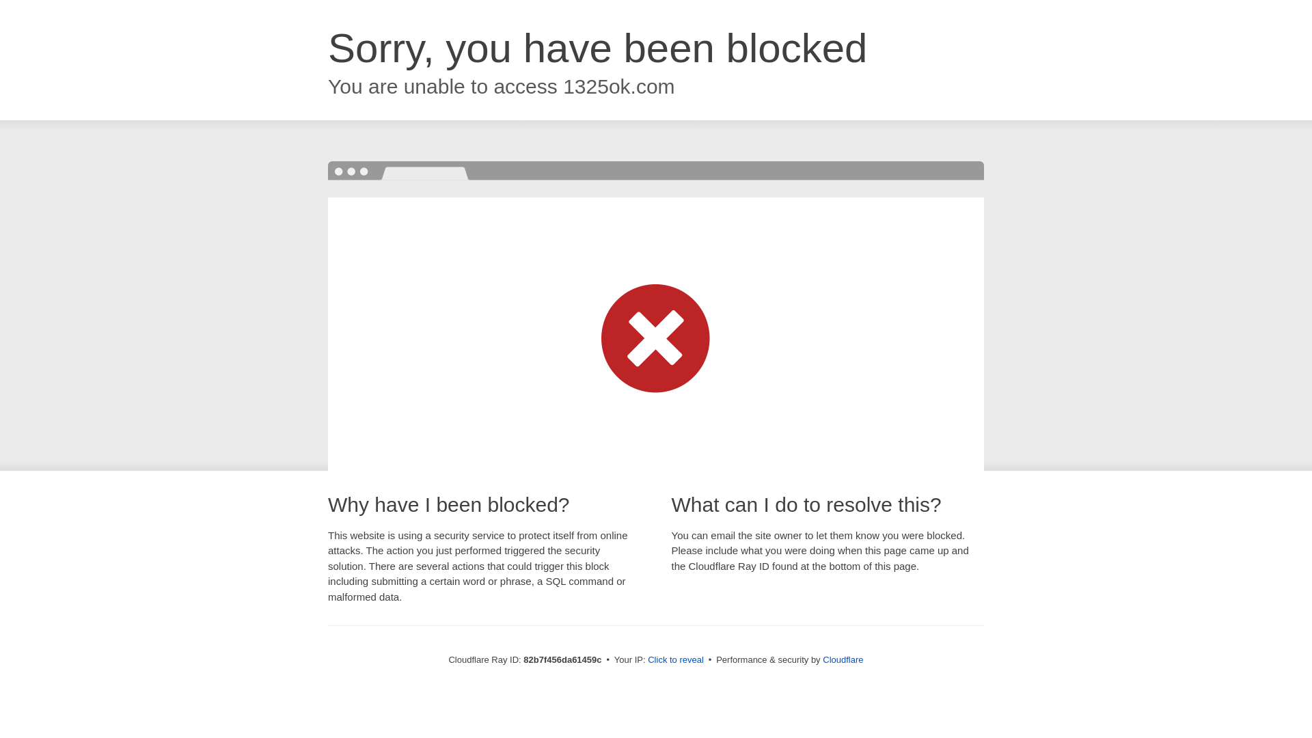 This screenshot has width=1312, height=738. What do you see at coordinates (676, 660) in the screenshot?
I see `Click to reveal` at bounding box center [676, 660].